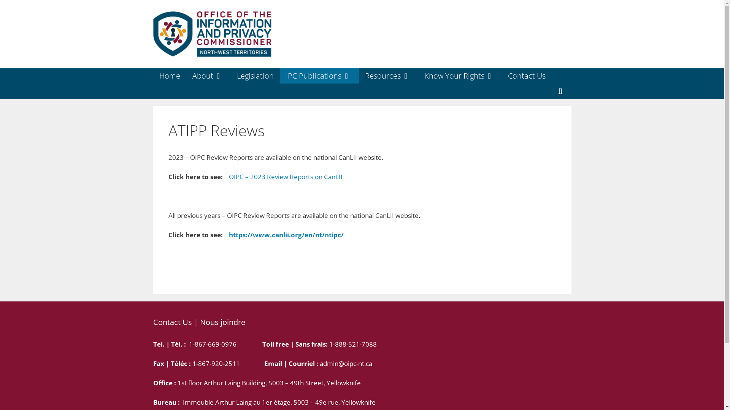  What do you see at coordinates (527, 76) in the screenshot?
I see `Contact Us` at bounding box center [527, 76].